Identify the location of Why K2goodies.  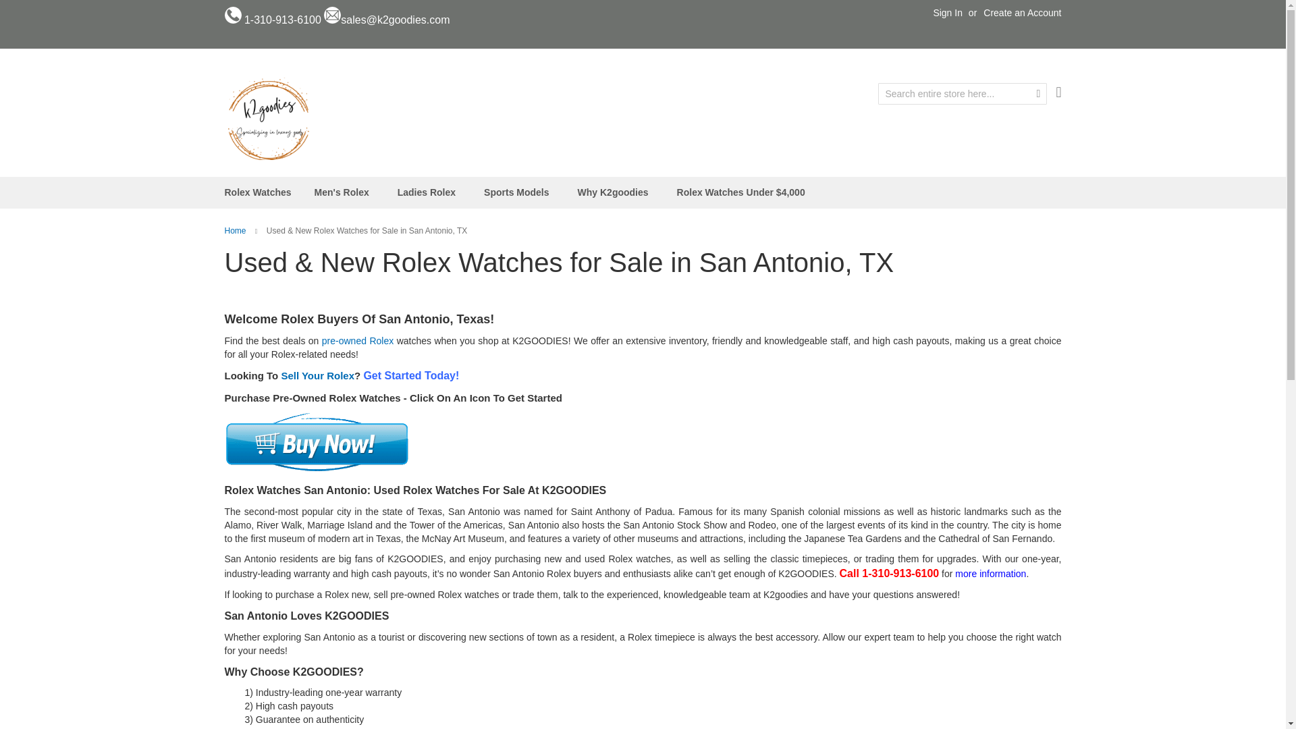
(616, 192).